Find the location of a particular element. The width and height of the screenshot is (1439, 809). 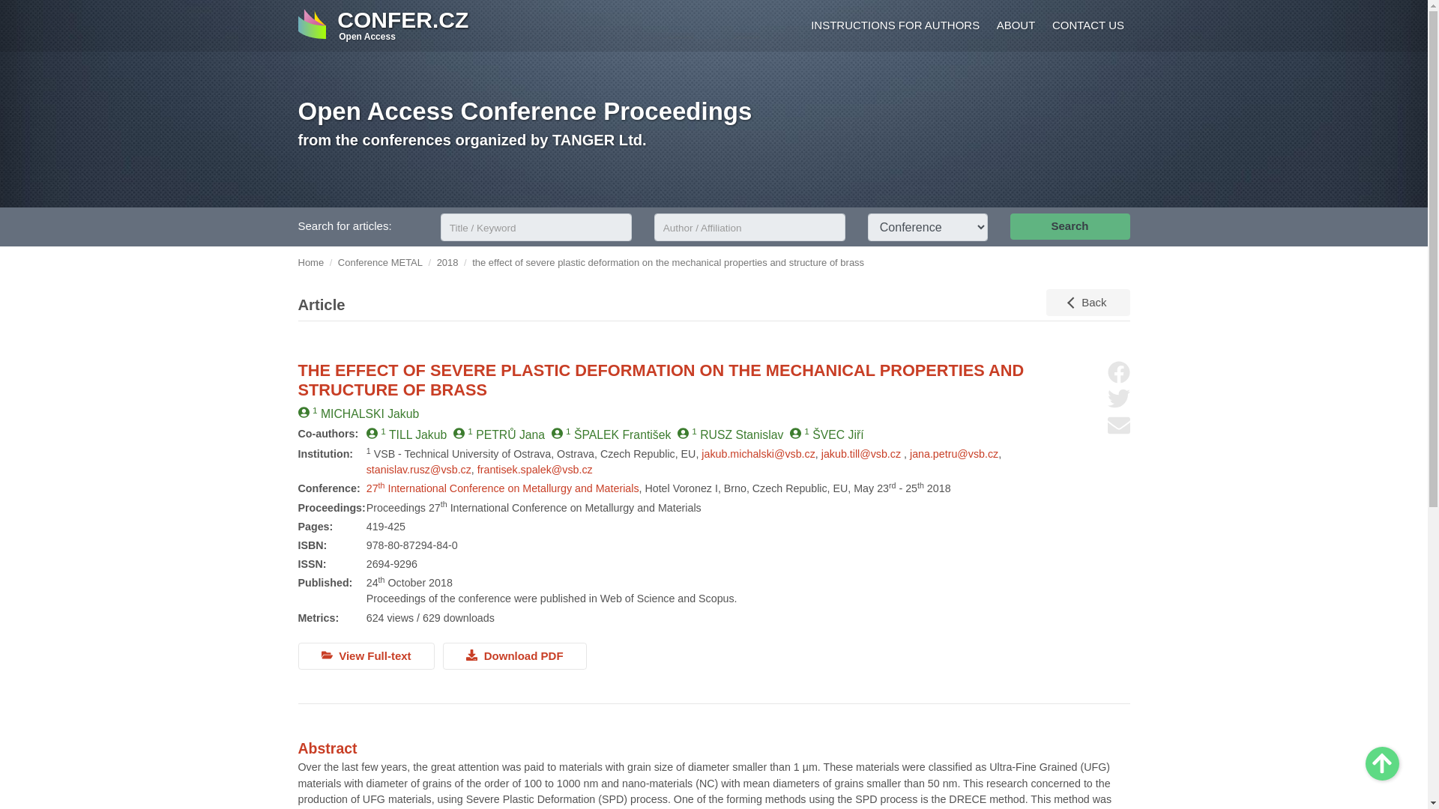

INSTRUCTIONS FOR AUTHORS is located at coordinates (893, 26).